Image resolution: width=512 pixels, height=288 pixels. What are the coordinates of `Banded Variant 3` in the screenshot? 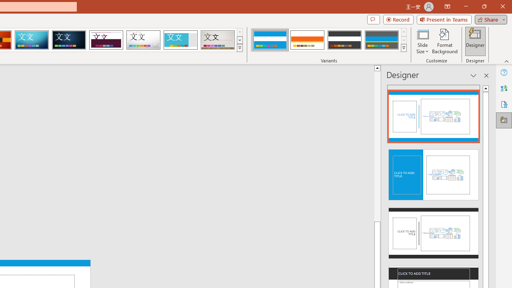 It's located at (344, 40).